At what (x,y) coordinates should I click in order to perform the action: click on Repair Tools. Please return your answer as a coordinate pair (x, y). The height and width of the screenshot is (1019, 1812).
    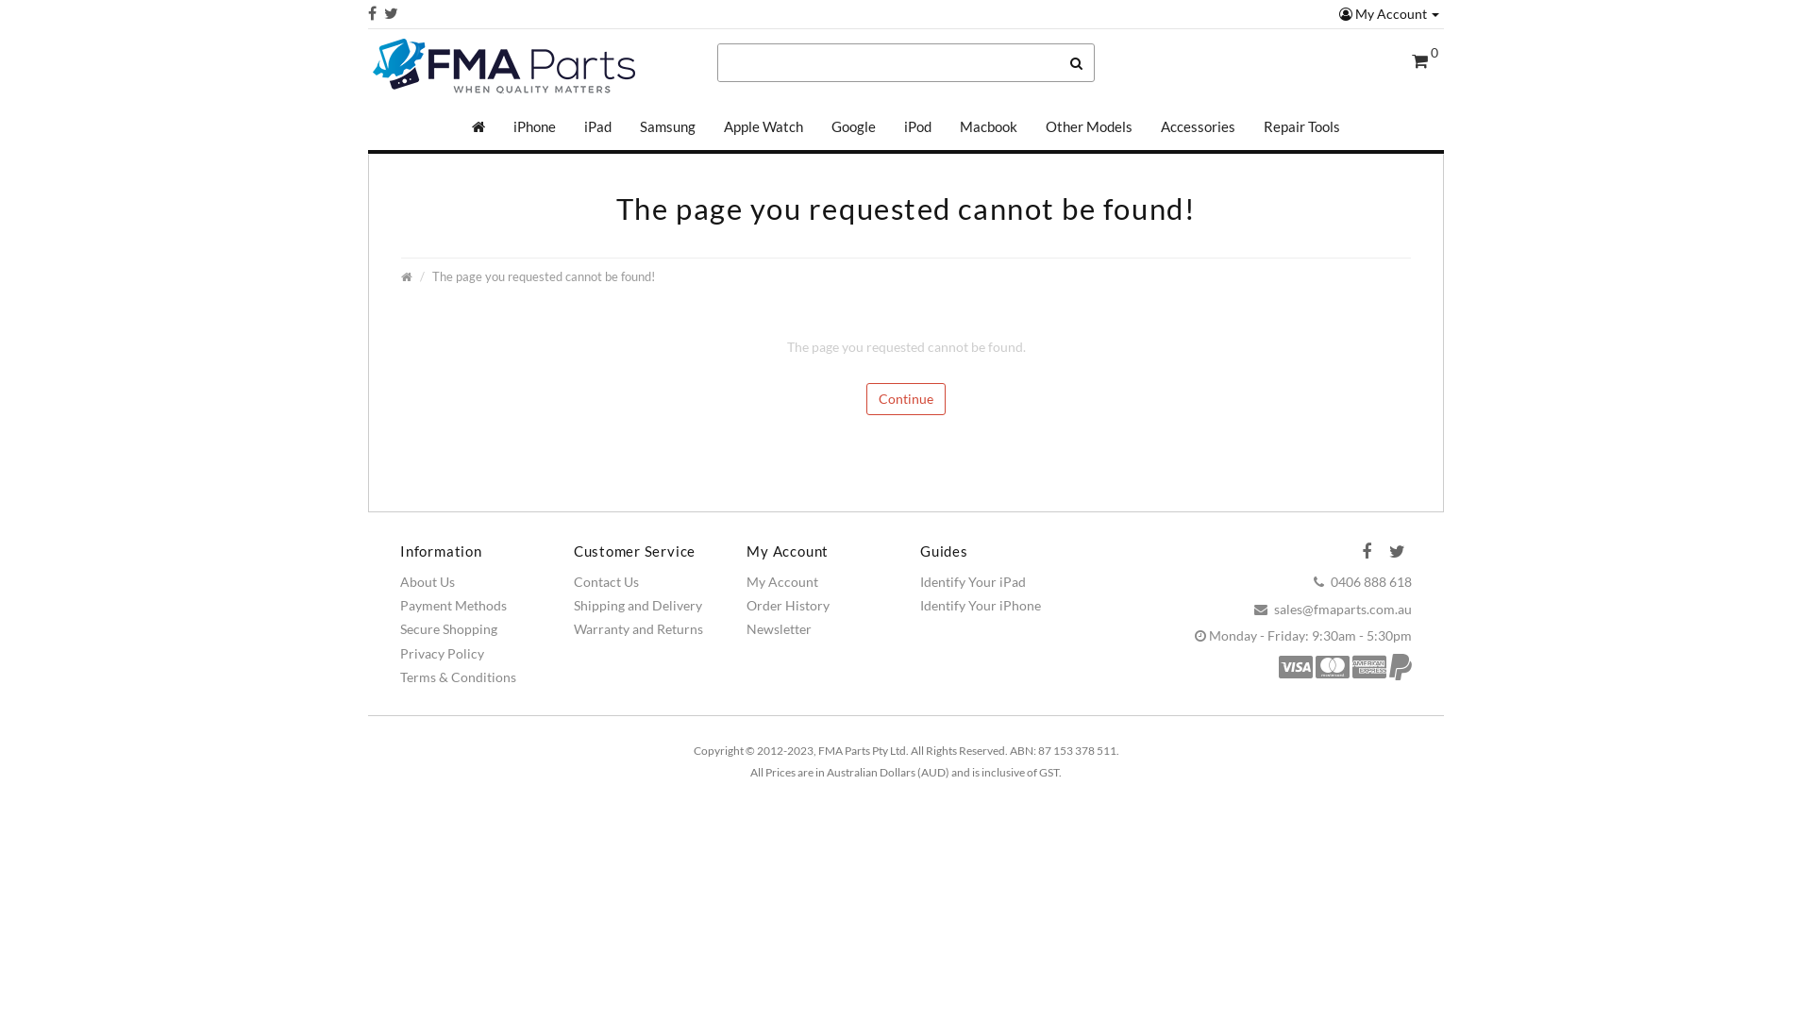
    Looking at the image, I should click on (1302, 126).